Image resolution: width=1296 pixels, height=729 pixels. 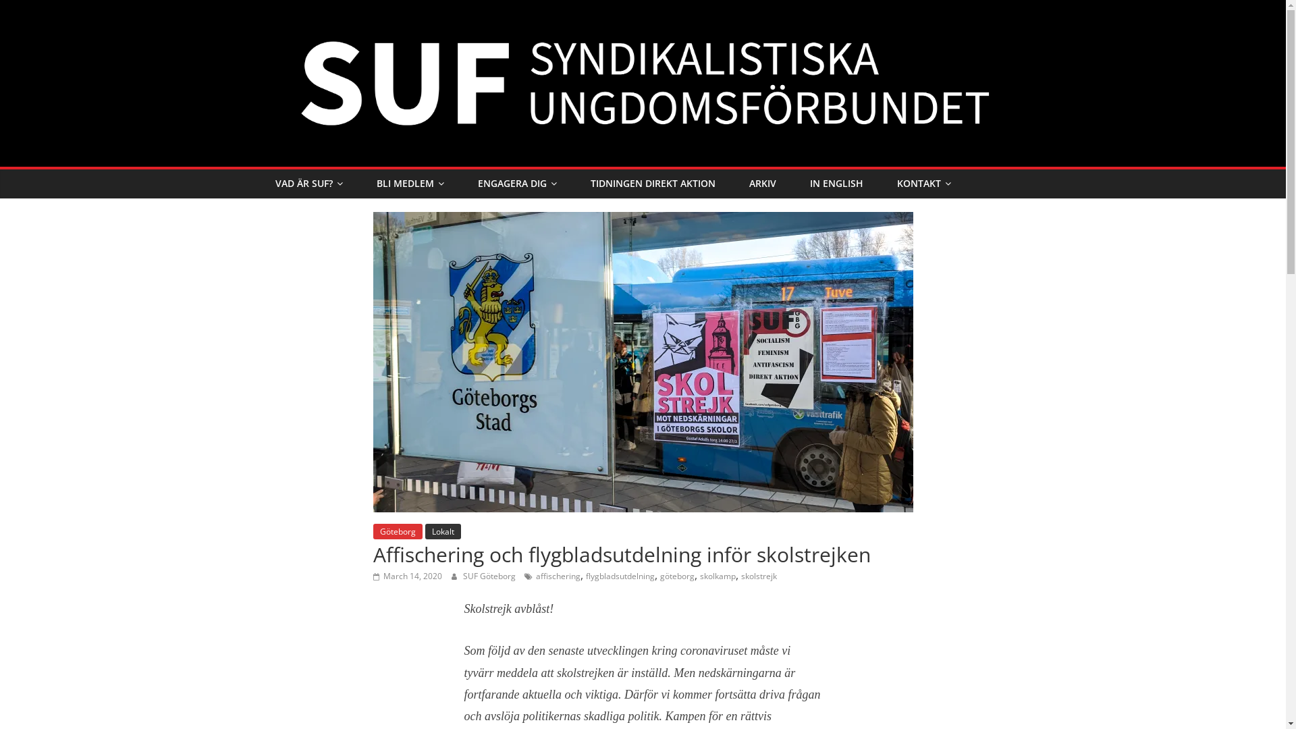 I want to click on March 14, 2020, so click(x=407, y=576).